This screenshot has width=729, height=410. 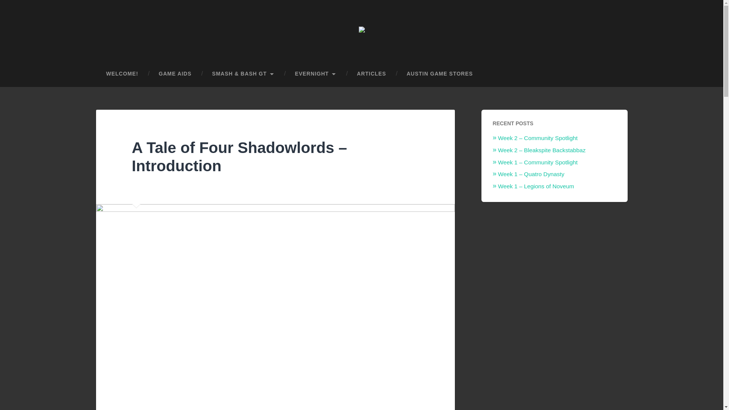 I want to click on WELCOME!, so click(x=121, y=74).